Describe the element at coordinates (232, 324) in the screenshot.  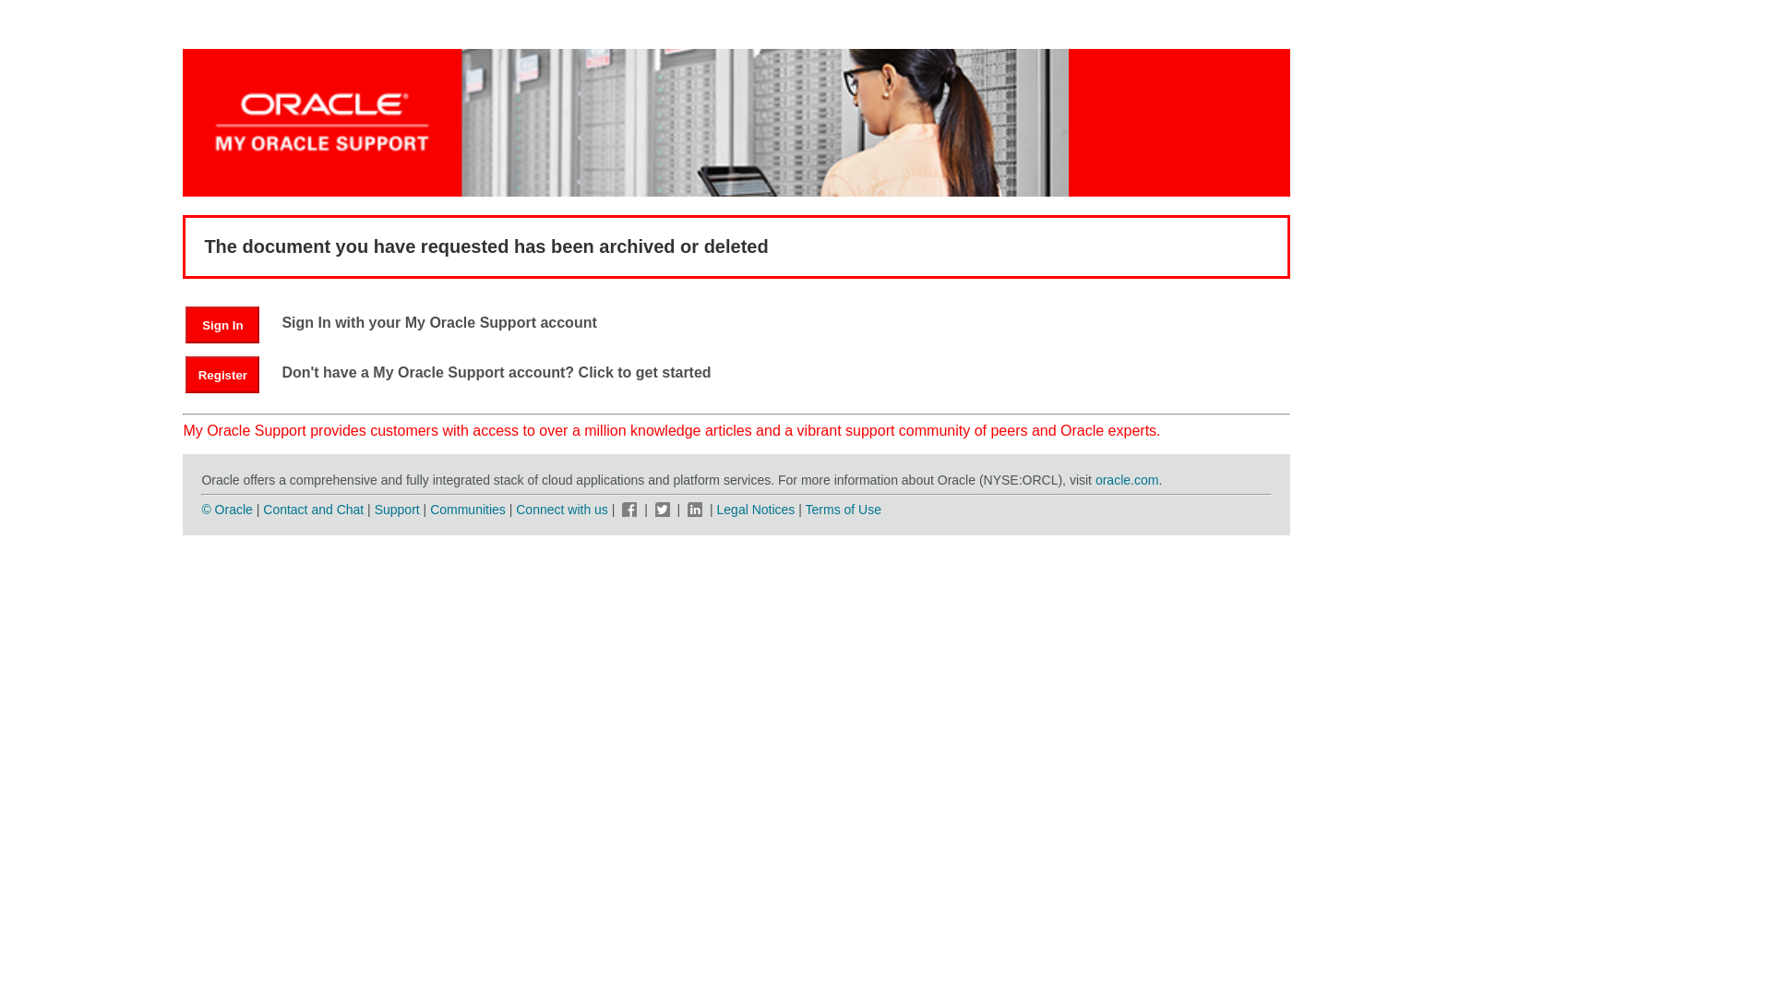
I see `Sign In` at that location.